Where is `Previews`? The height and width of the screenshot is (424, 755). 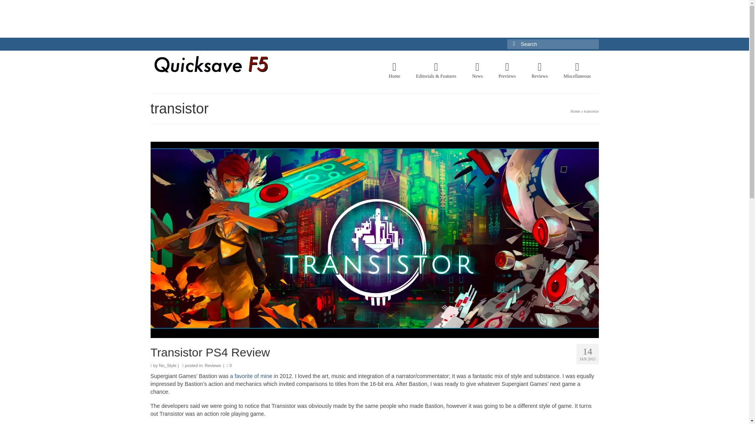
Previews is located at coordinates (507, 70).